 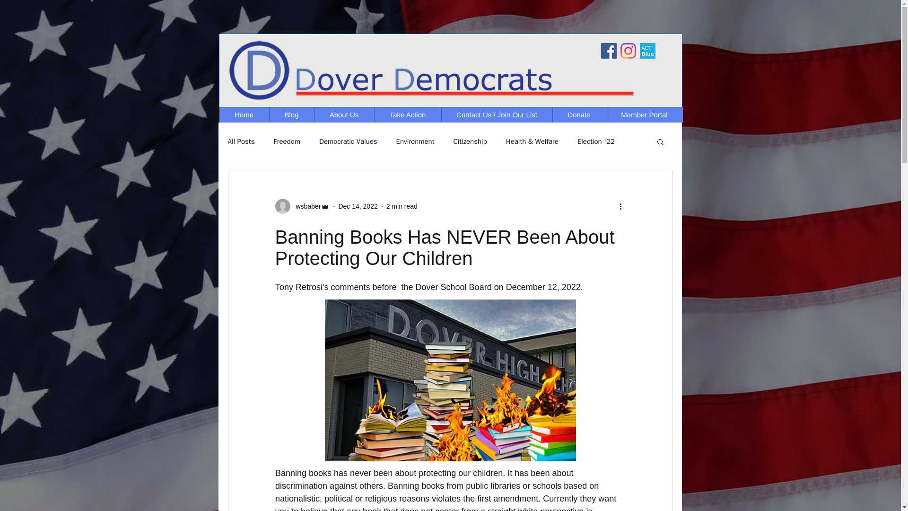 What do you see at coordinates (244, 115) in the screenshot?
I see `Home` at bounding box center [244, 115].